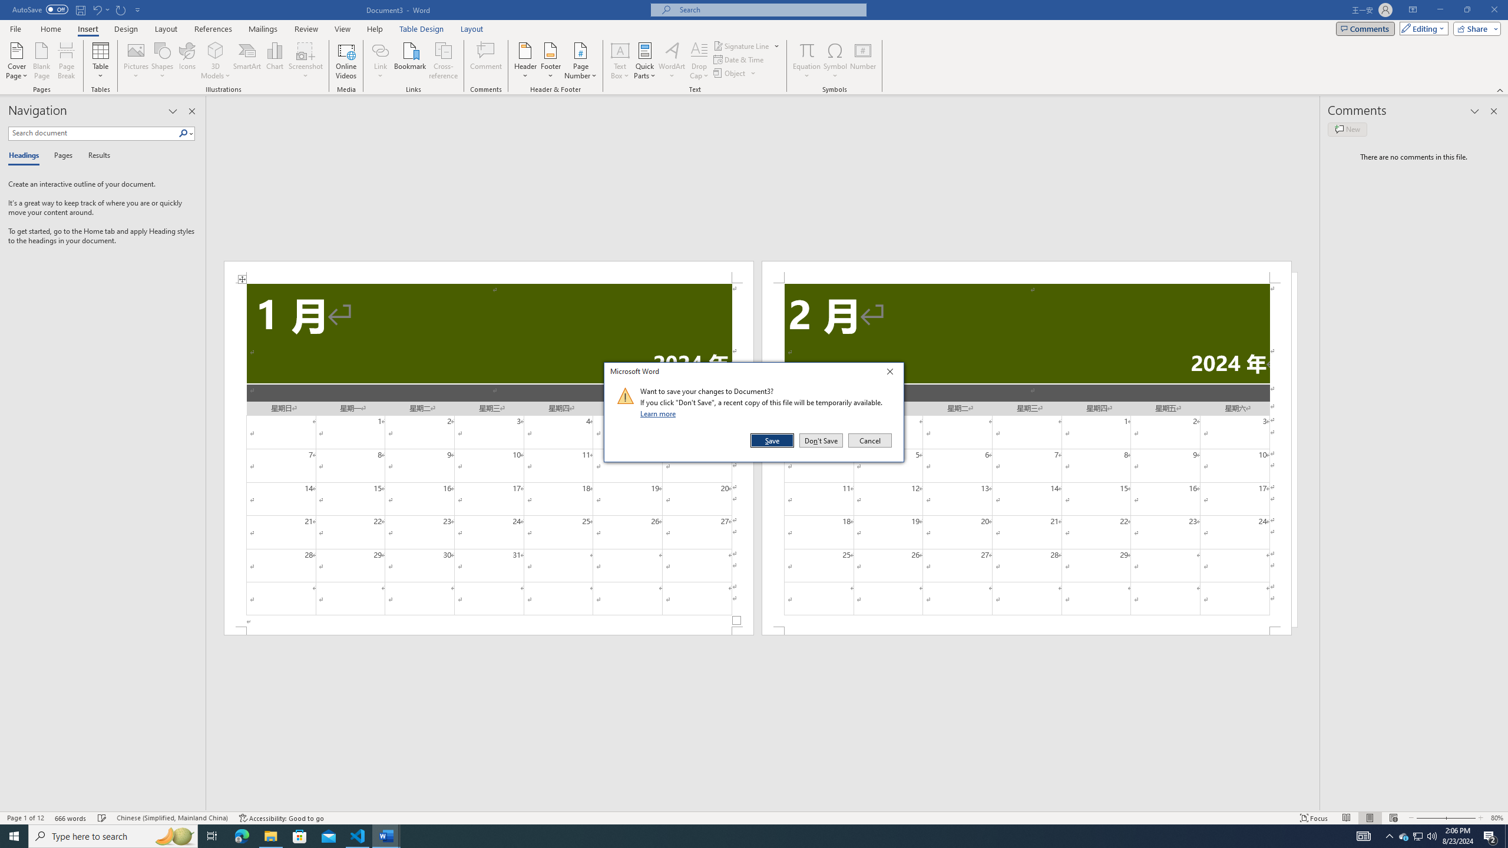 Image resolution: width=1508 pixels, height=848 pixels. Describe the element at coordinates (1440, 10) in the screenshot. I see `Minimize` at that location.